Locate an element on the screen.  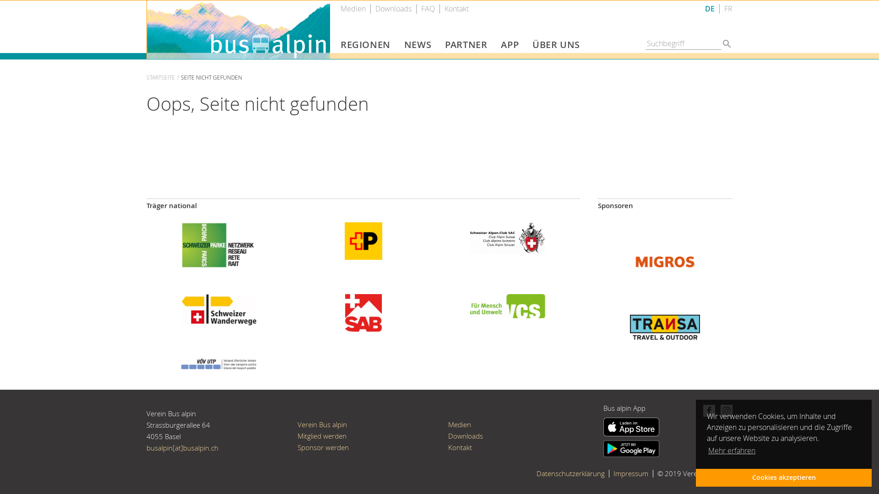
NEWS is located at coordinates (418, 48).